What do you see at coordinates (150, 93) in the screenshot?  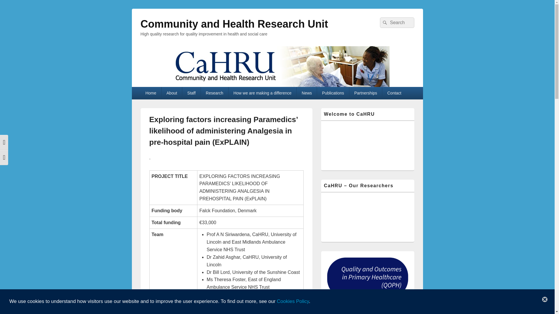 I see `Home` at bounding box center [150, 93].